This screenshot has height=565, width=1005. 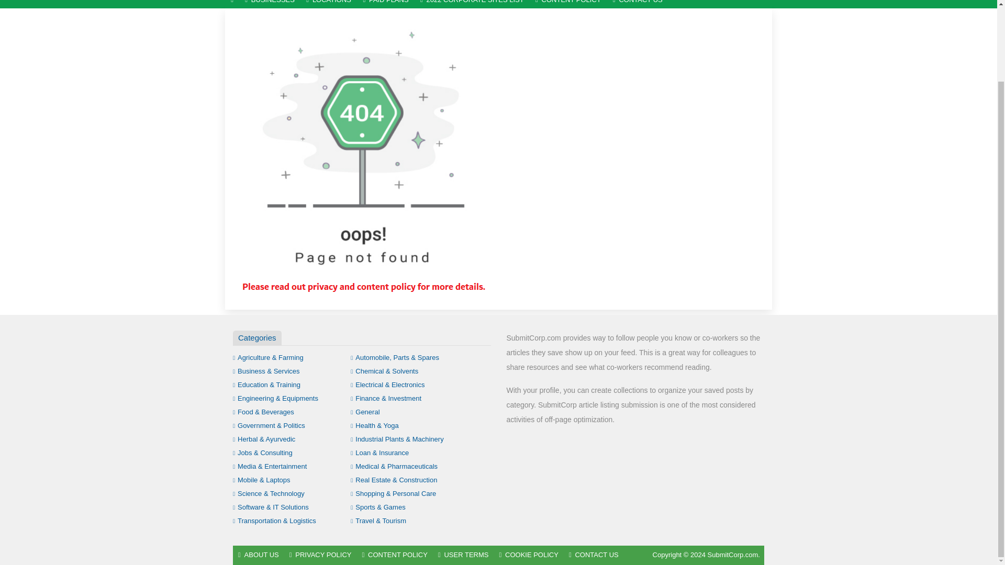 I want to click on 2022 CORPORATE SITES LIST, so click(x=472, y=4).